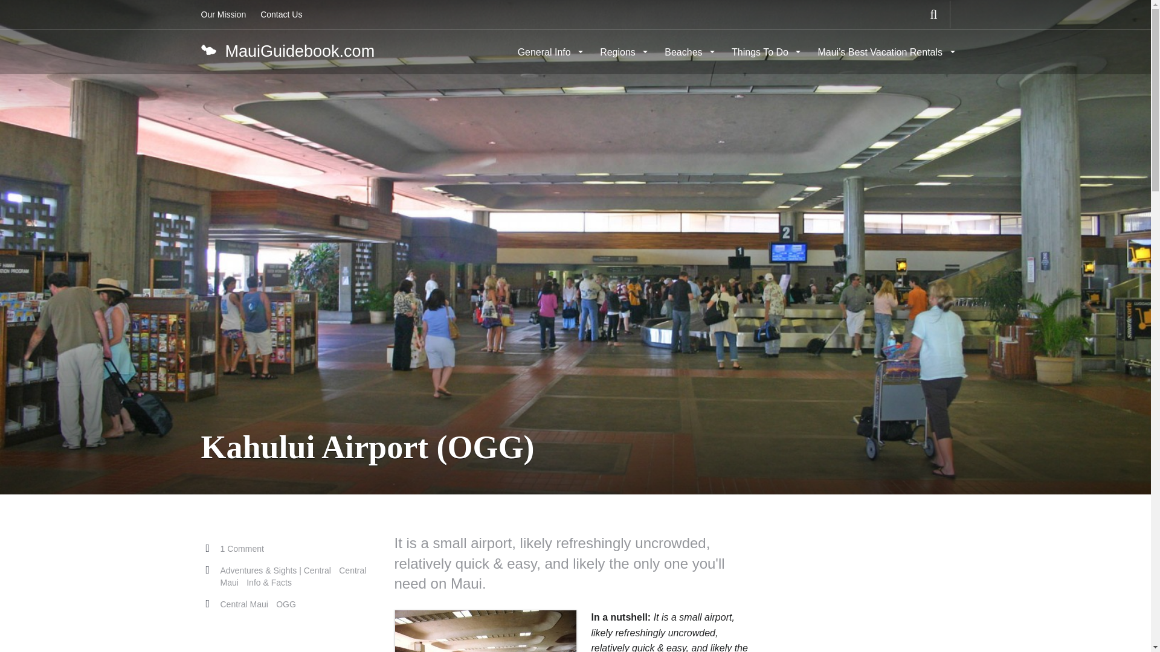 Image resolution: width=1160 pixels, height=652 pixels. What do you see at coordinates (764, 52) in the screenshot?
I see `Things To Do` at bounding box center [764, 52].